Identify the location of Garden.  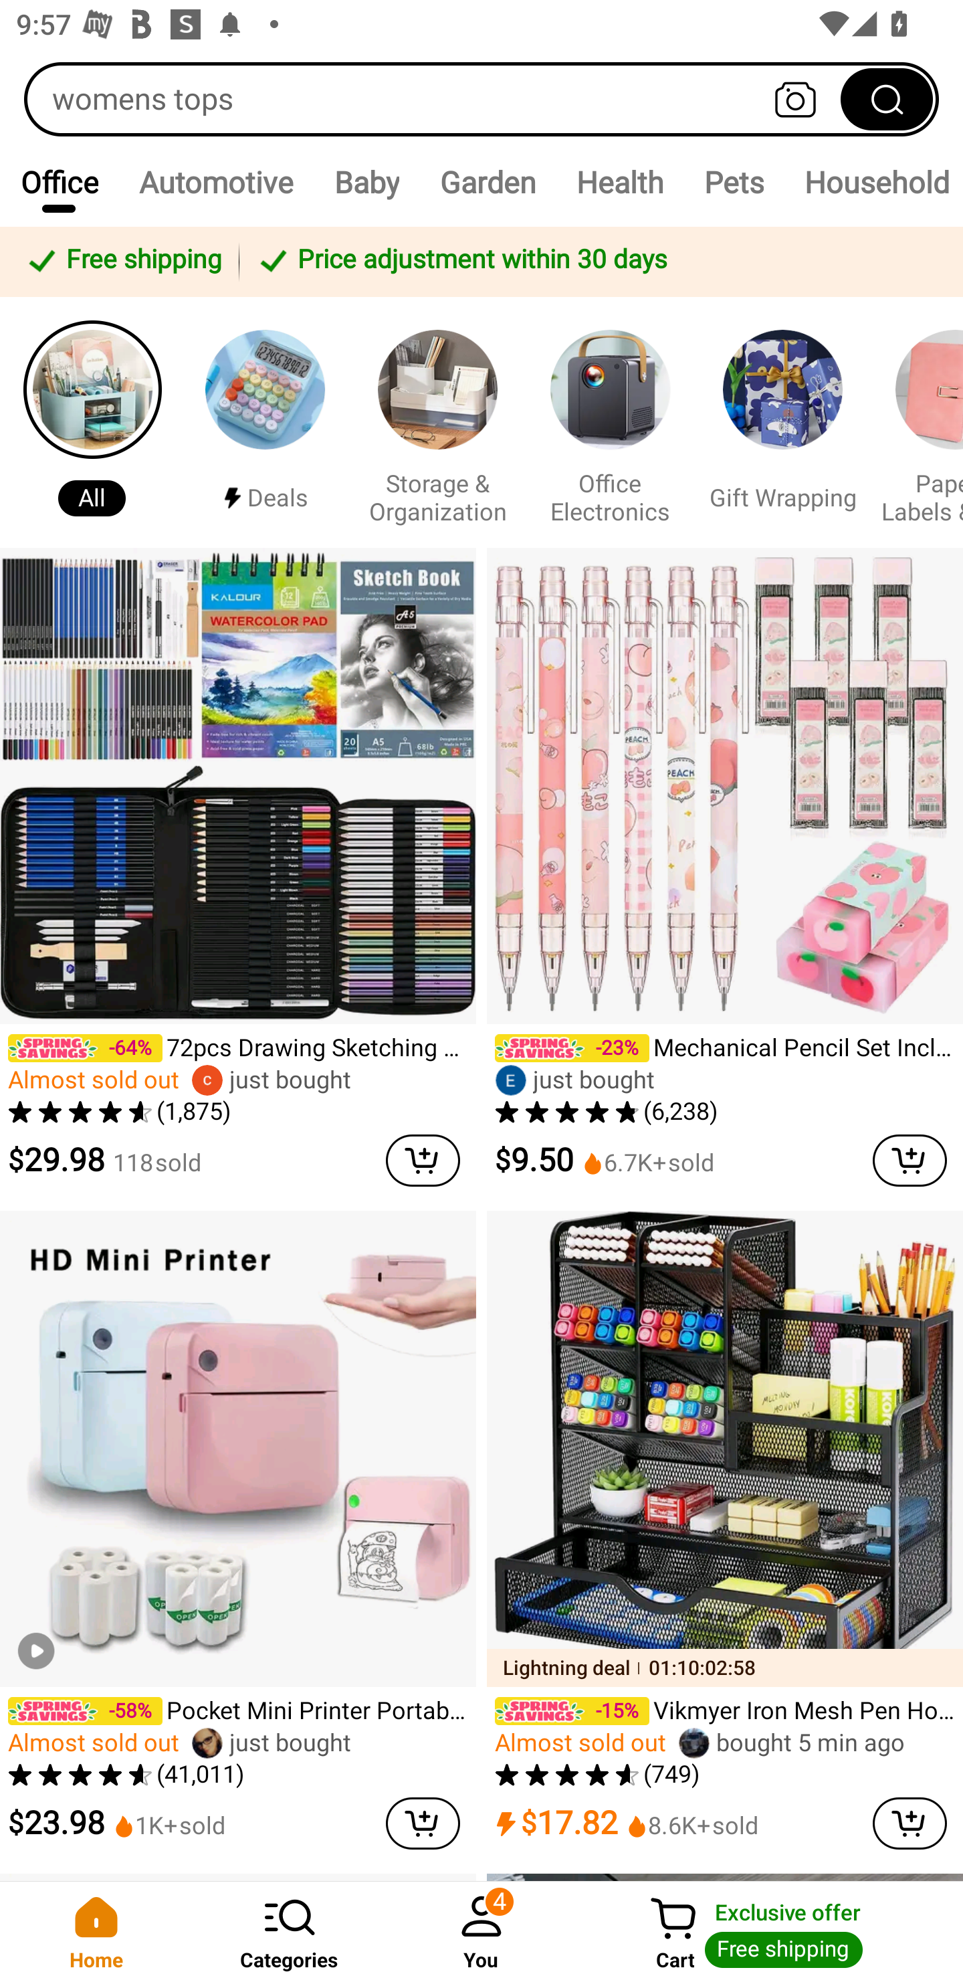
(487, 182).